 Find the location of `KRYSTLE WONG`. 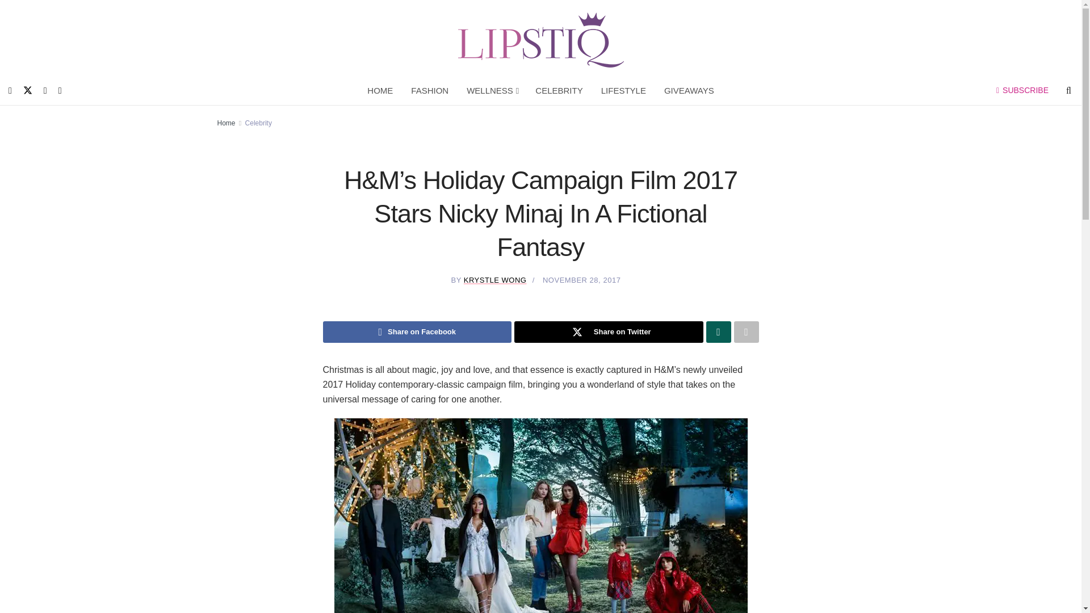

KRYSTLE WONG is located at coordinates (495, 280).